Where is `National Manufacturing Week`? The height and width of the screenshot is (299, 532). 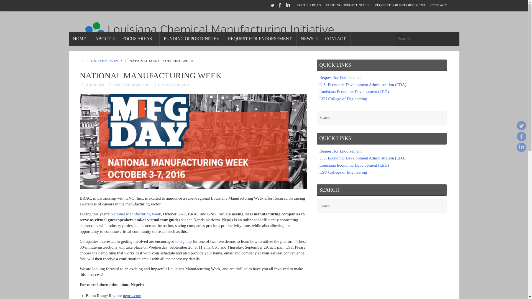 National Manufacturing Week is located at coordinates (136, 214).